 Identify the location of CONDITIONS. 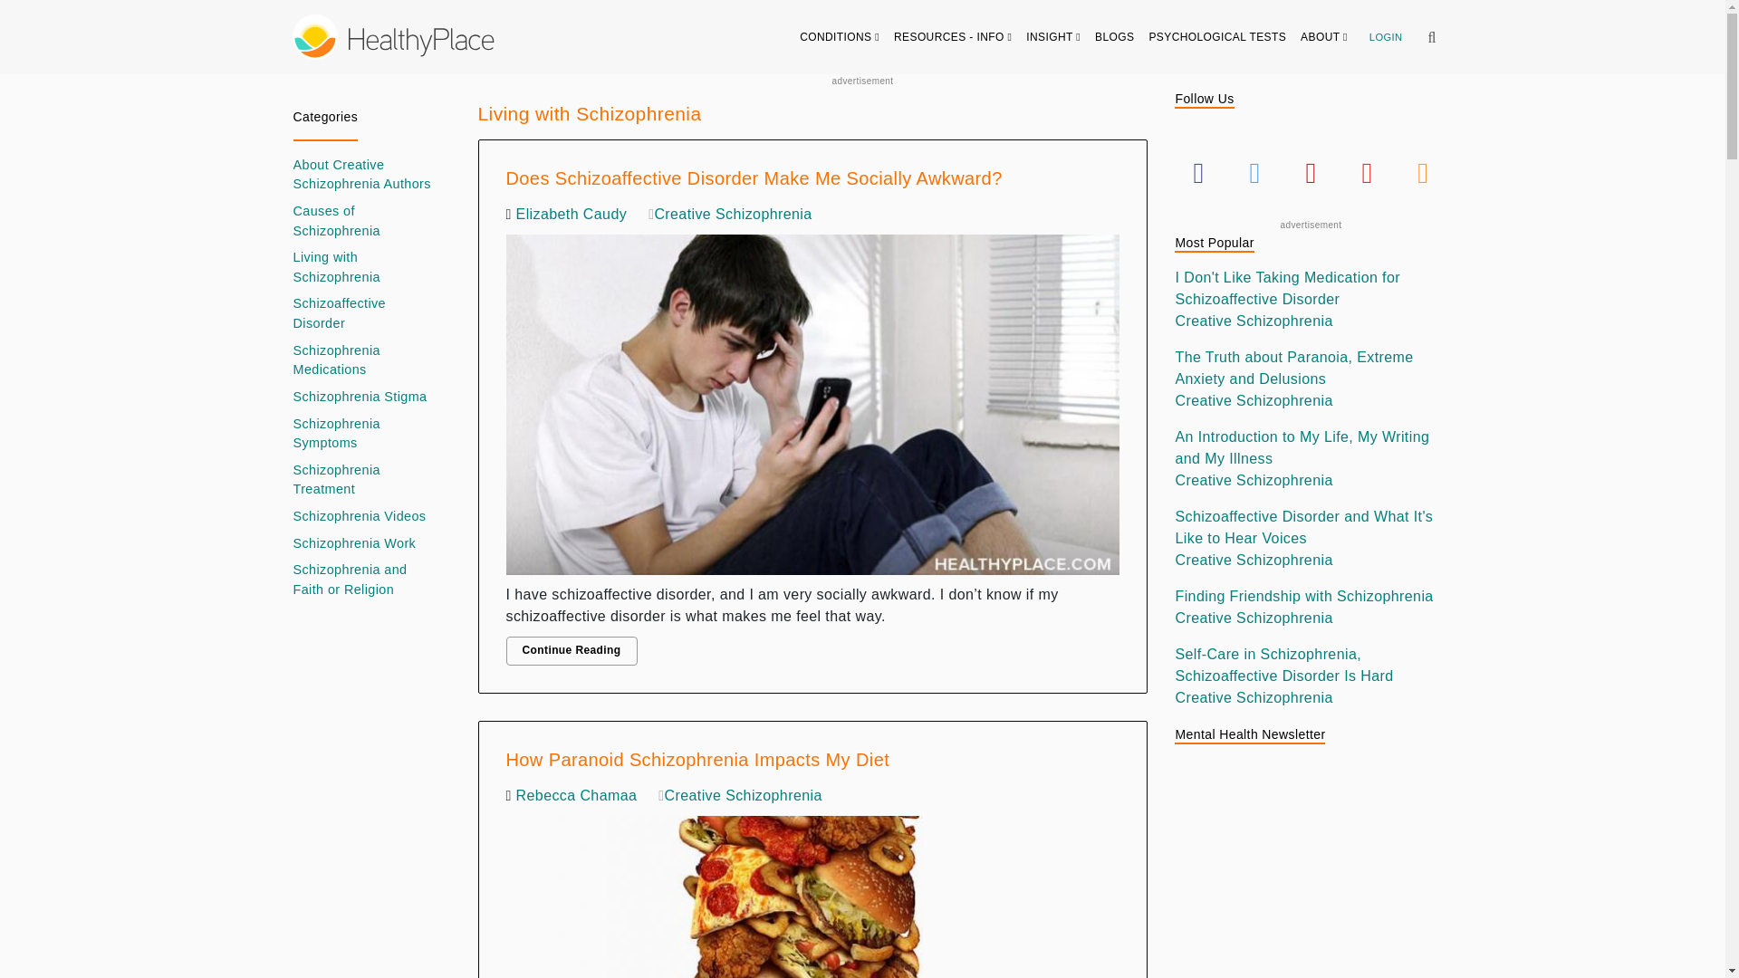
(840, 36).